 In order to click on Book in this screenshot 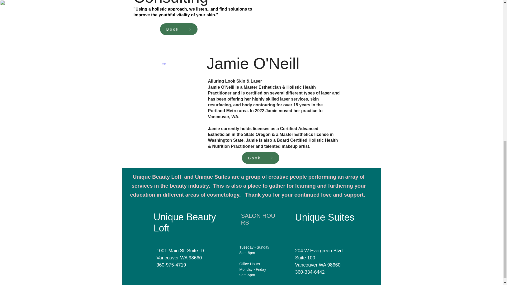, I will do `click(260, 158)`.